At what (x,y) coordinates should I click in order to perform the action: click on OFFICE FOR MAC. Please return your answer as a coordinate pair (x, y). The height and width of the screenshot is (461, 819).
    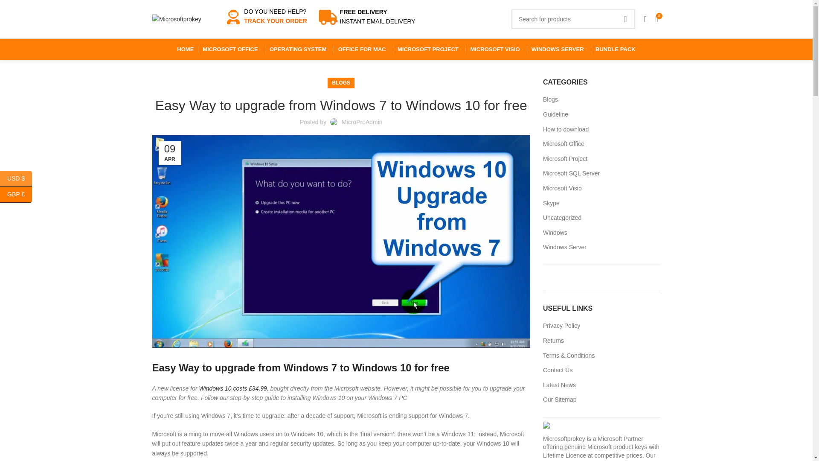
    Looking at the image, I should click on (363, 50).